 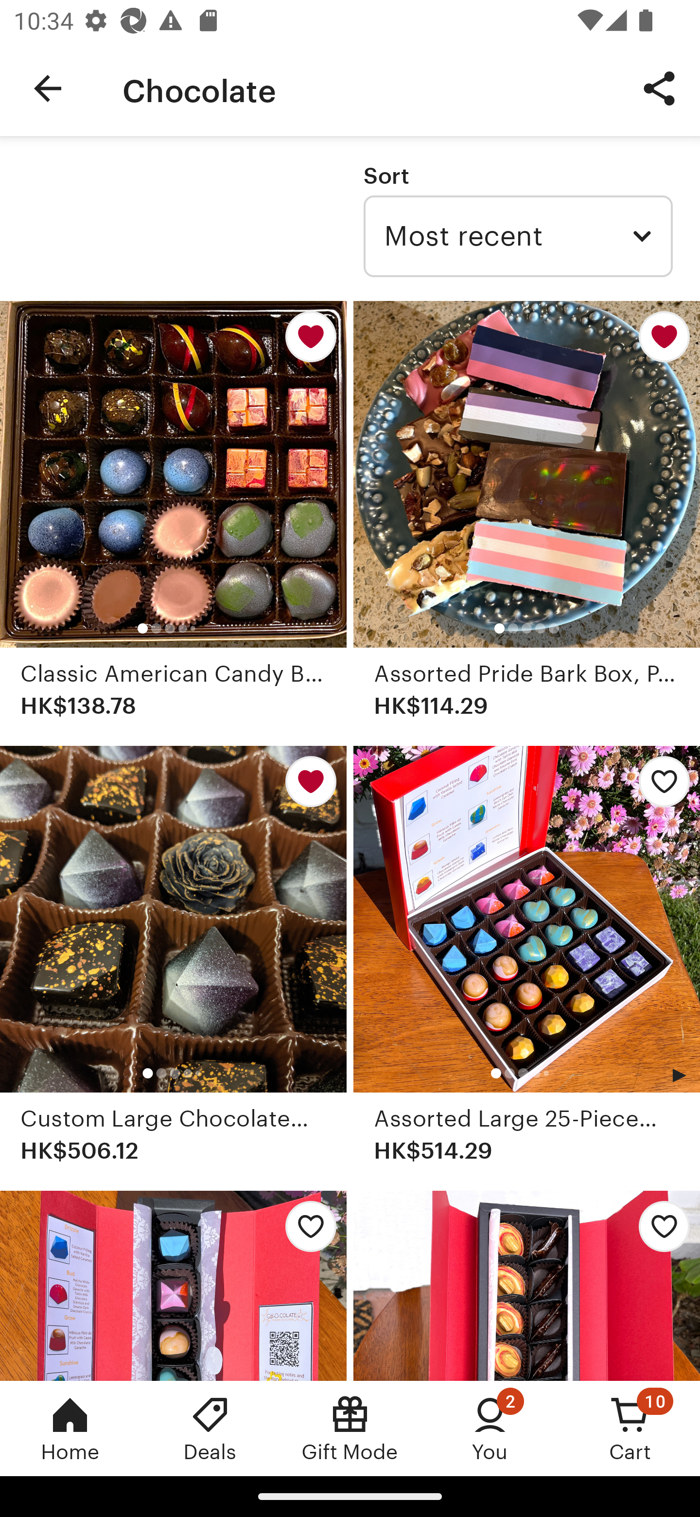 What do you see at coordinates (518, 236) in the screenshot?
I see `Most recent` at bounding box center [518, 236].